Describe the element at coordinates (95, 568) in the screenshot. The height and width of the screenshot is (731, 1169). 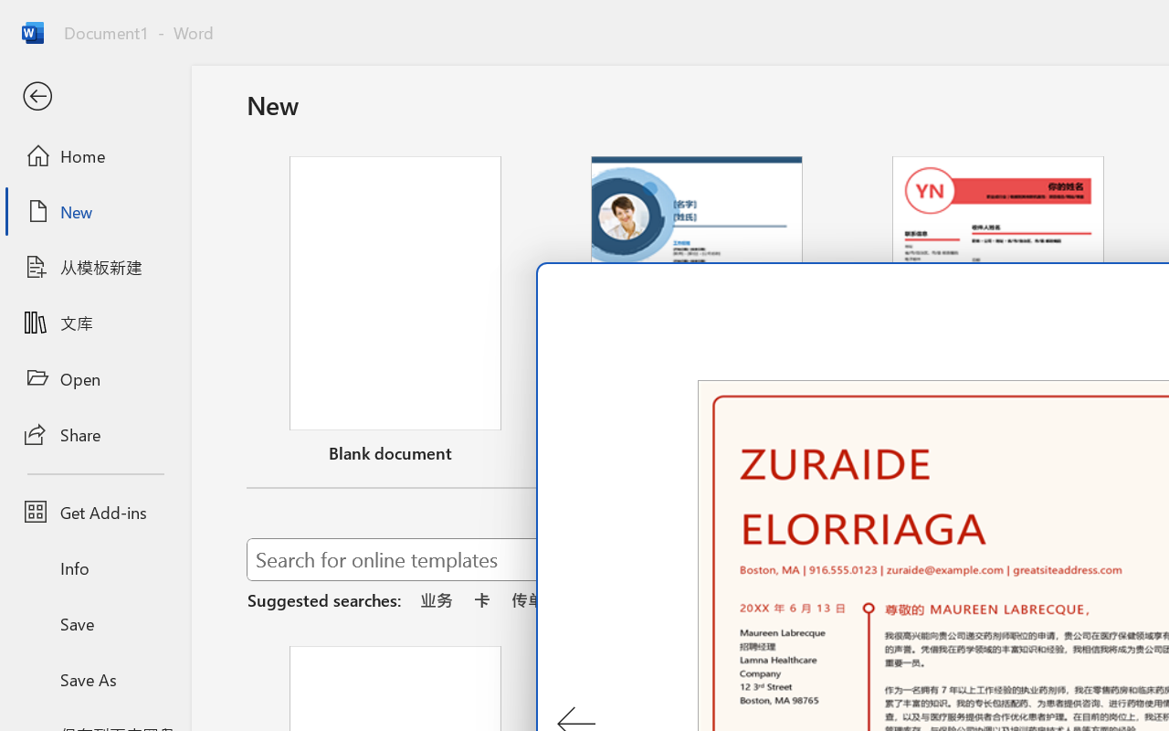
I see `Info` at that location.